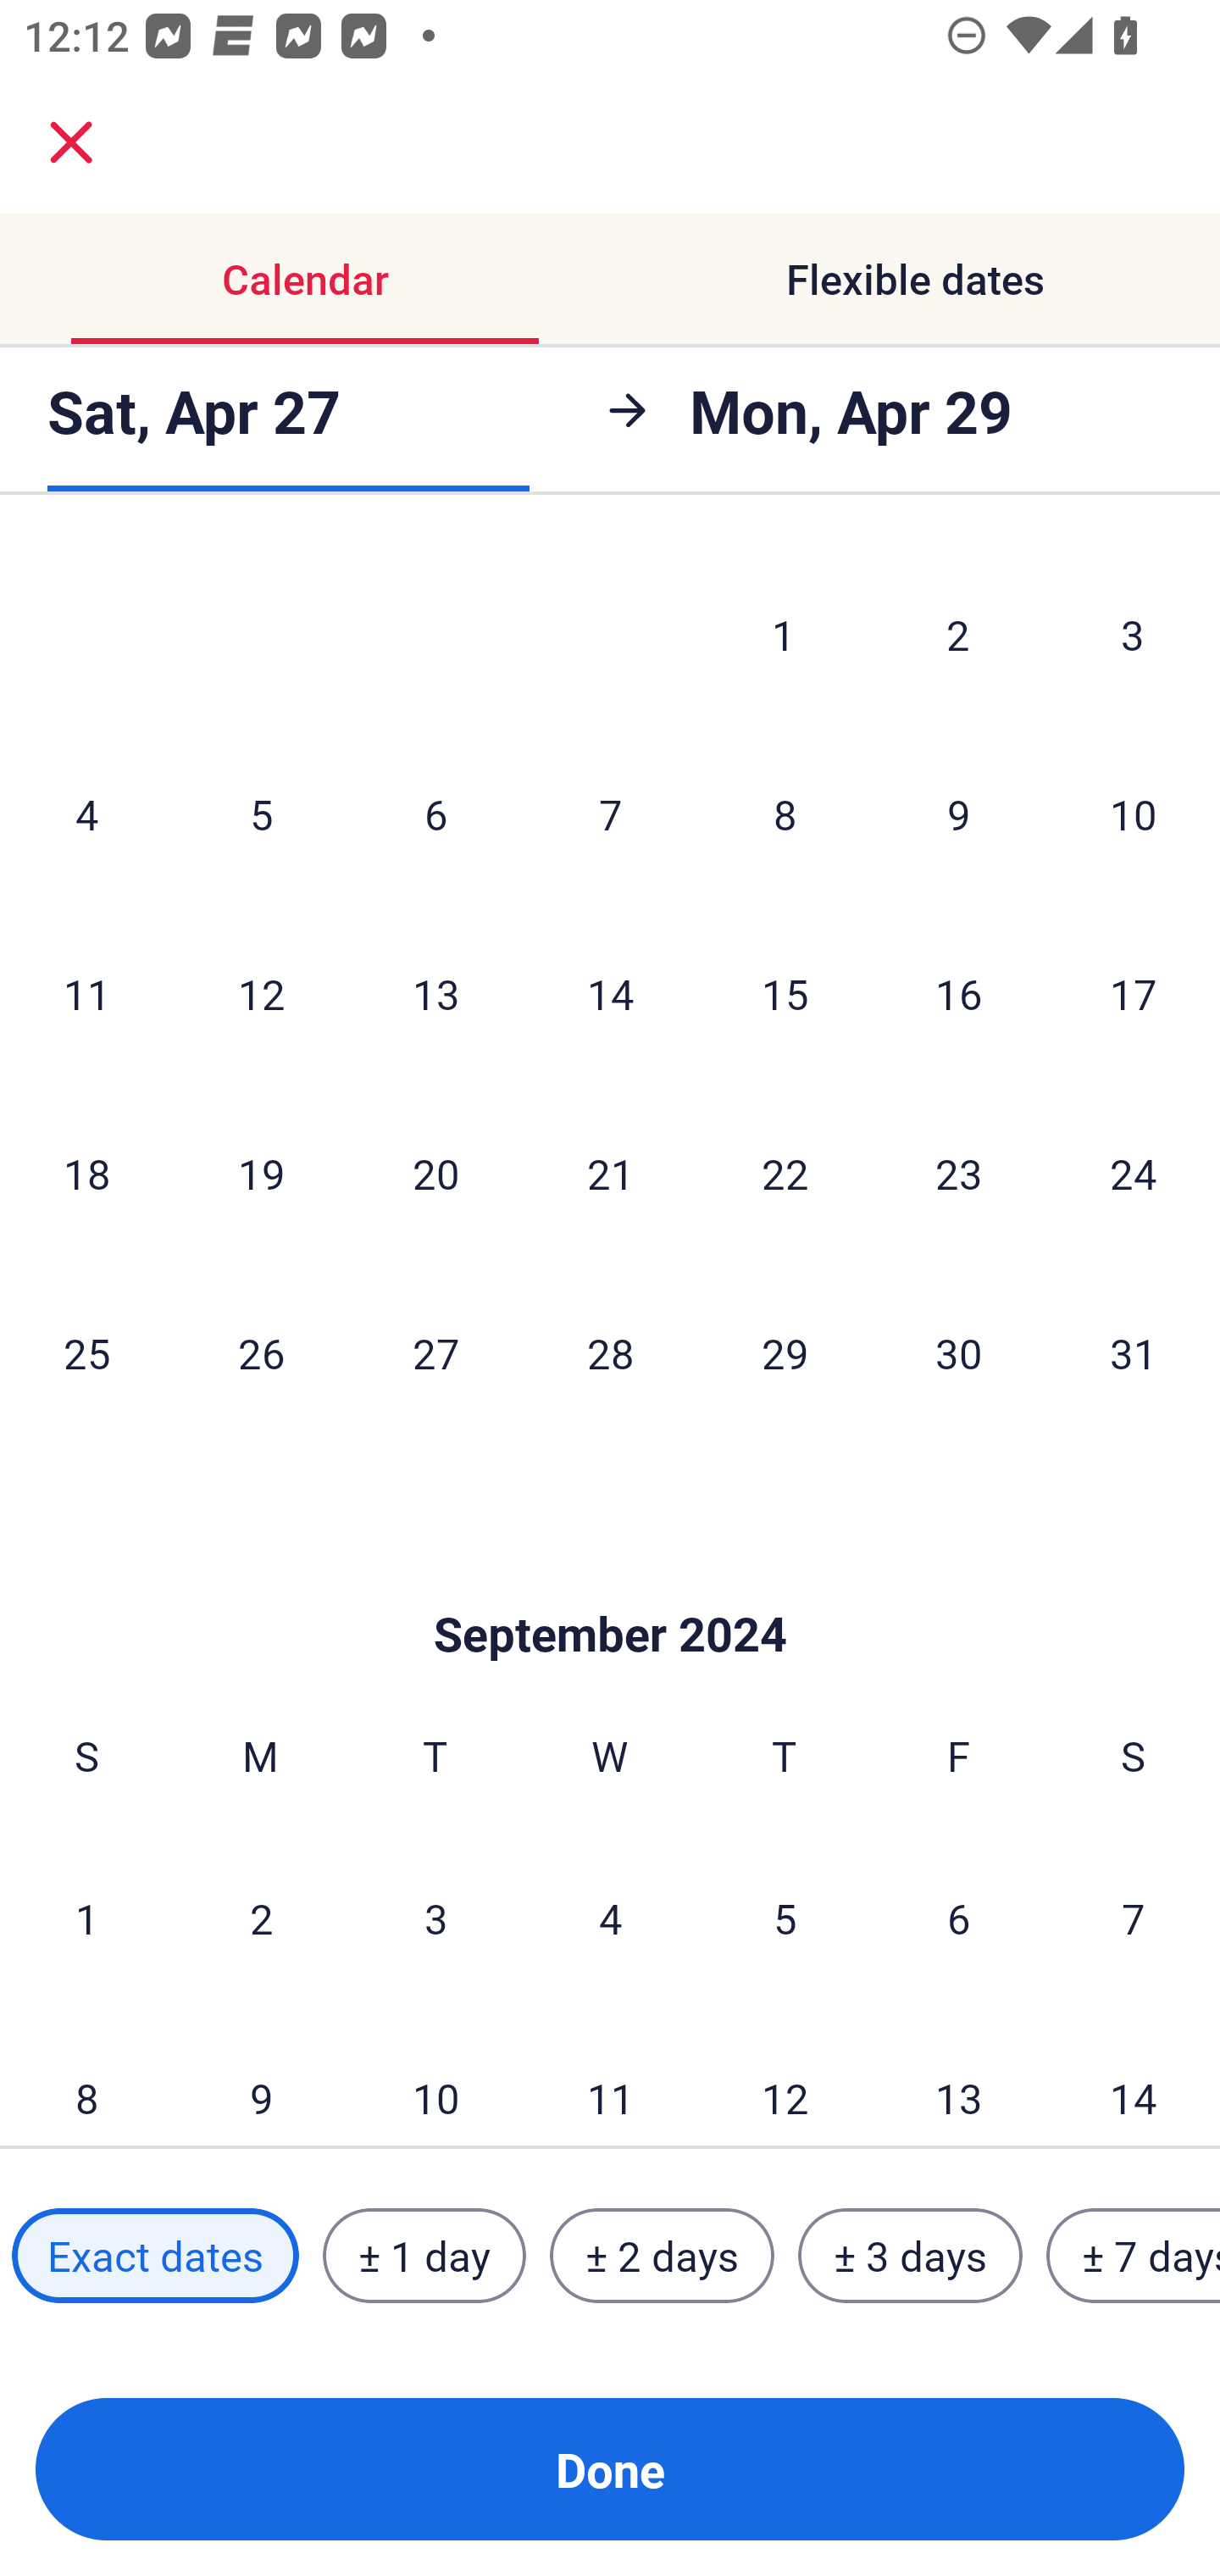 This screenshot has height=2576, width=1220. What do you see at coordinates (785, 1173) in the screenshot?
I see `22 Thursday, August 22, 2024` at bounding box center [785, 1173].